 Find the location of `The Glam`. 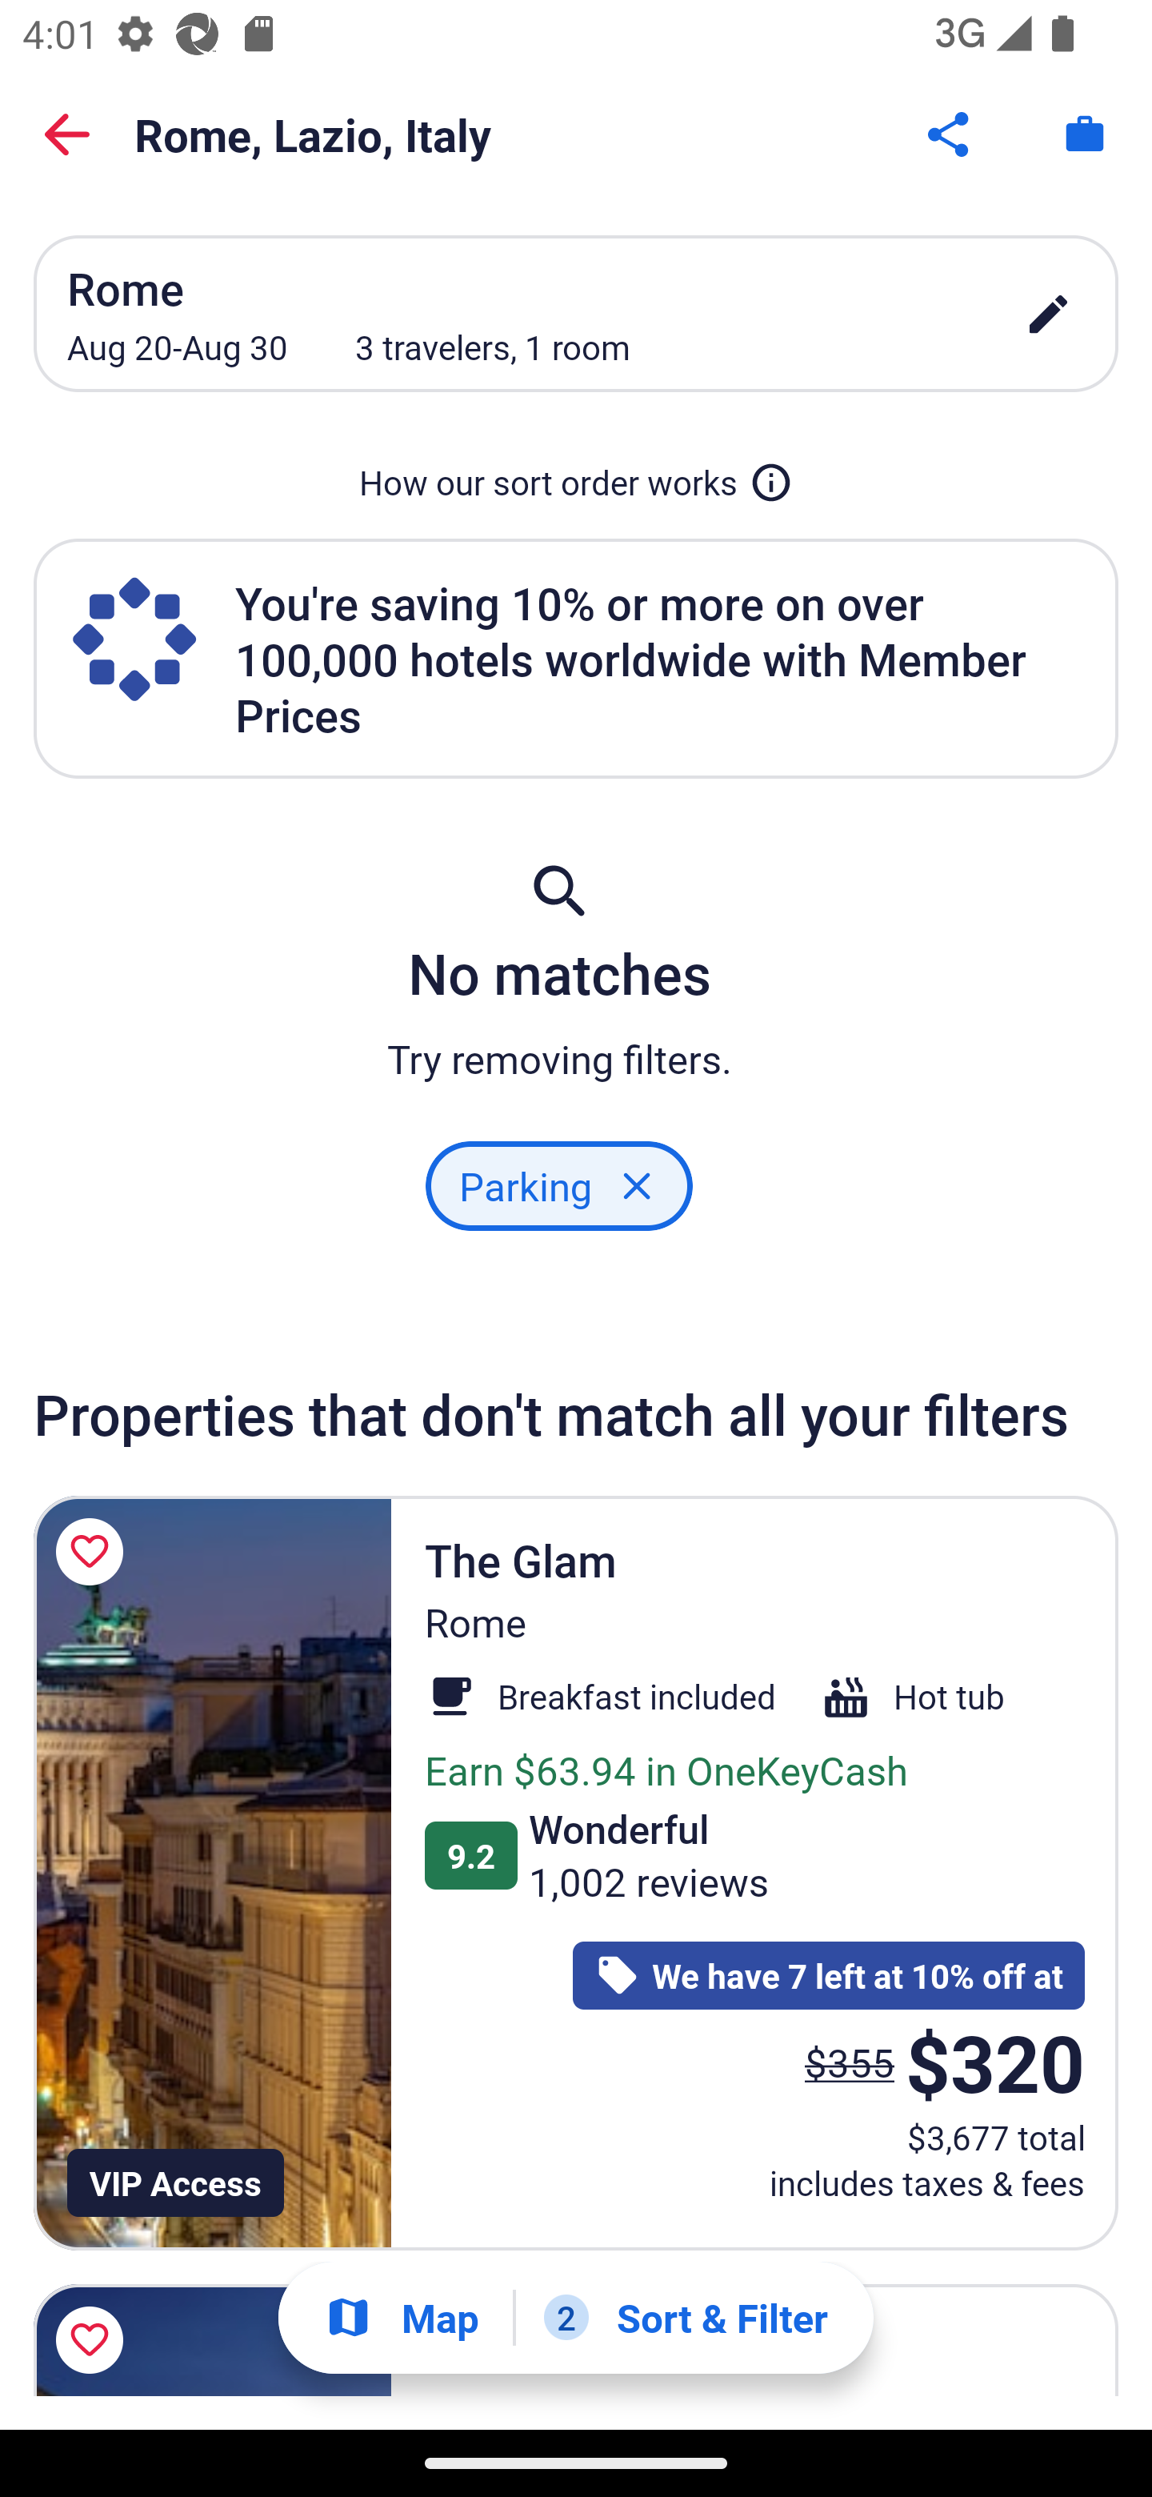

The Glam is located at coordinates (212, 1873).